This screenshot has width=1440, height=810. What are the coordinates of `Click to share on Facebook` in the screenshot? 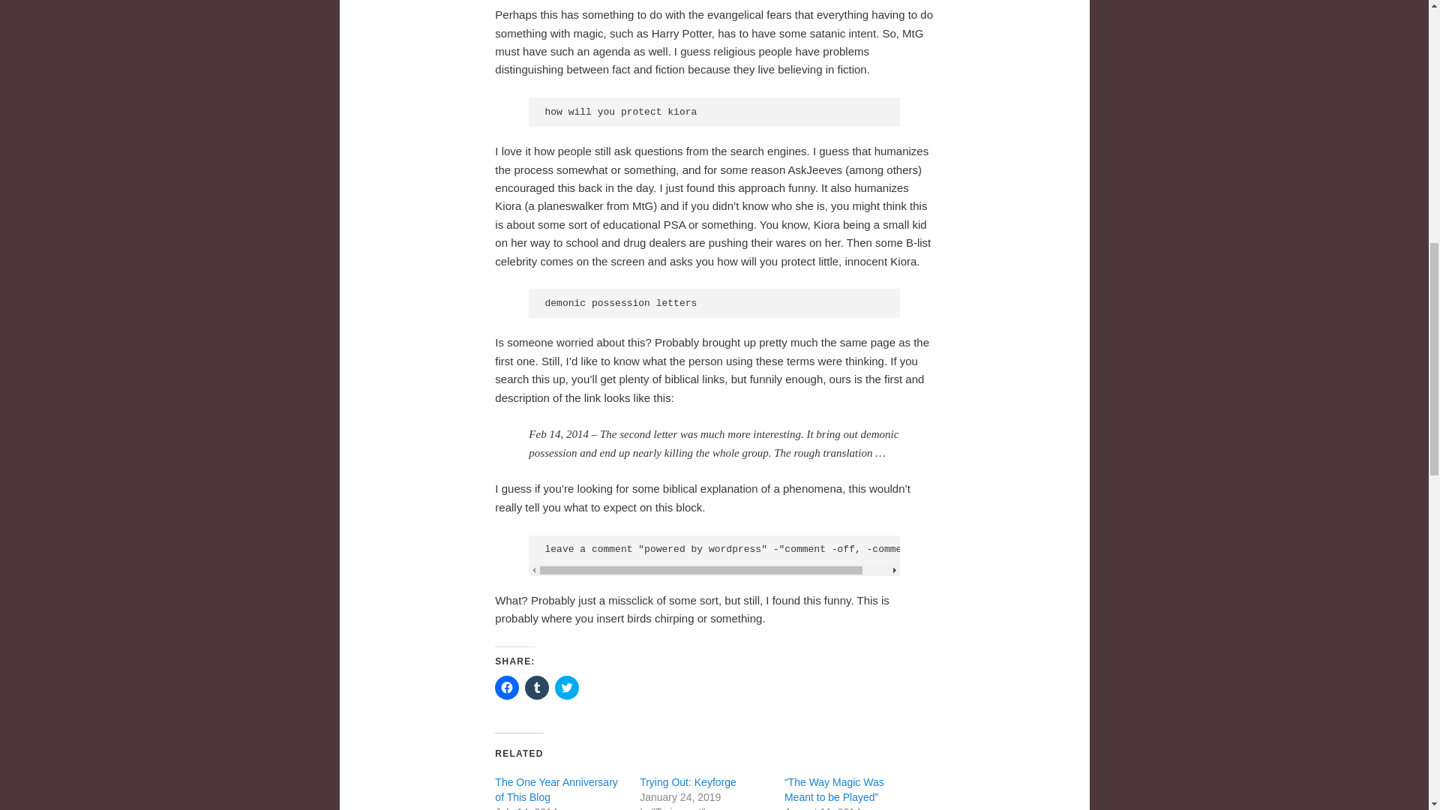 It's located at (507, 687).